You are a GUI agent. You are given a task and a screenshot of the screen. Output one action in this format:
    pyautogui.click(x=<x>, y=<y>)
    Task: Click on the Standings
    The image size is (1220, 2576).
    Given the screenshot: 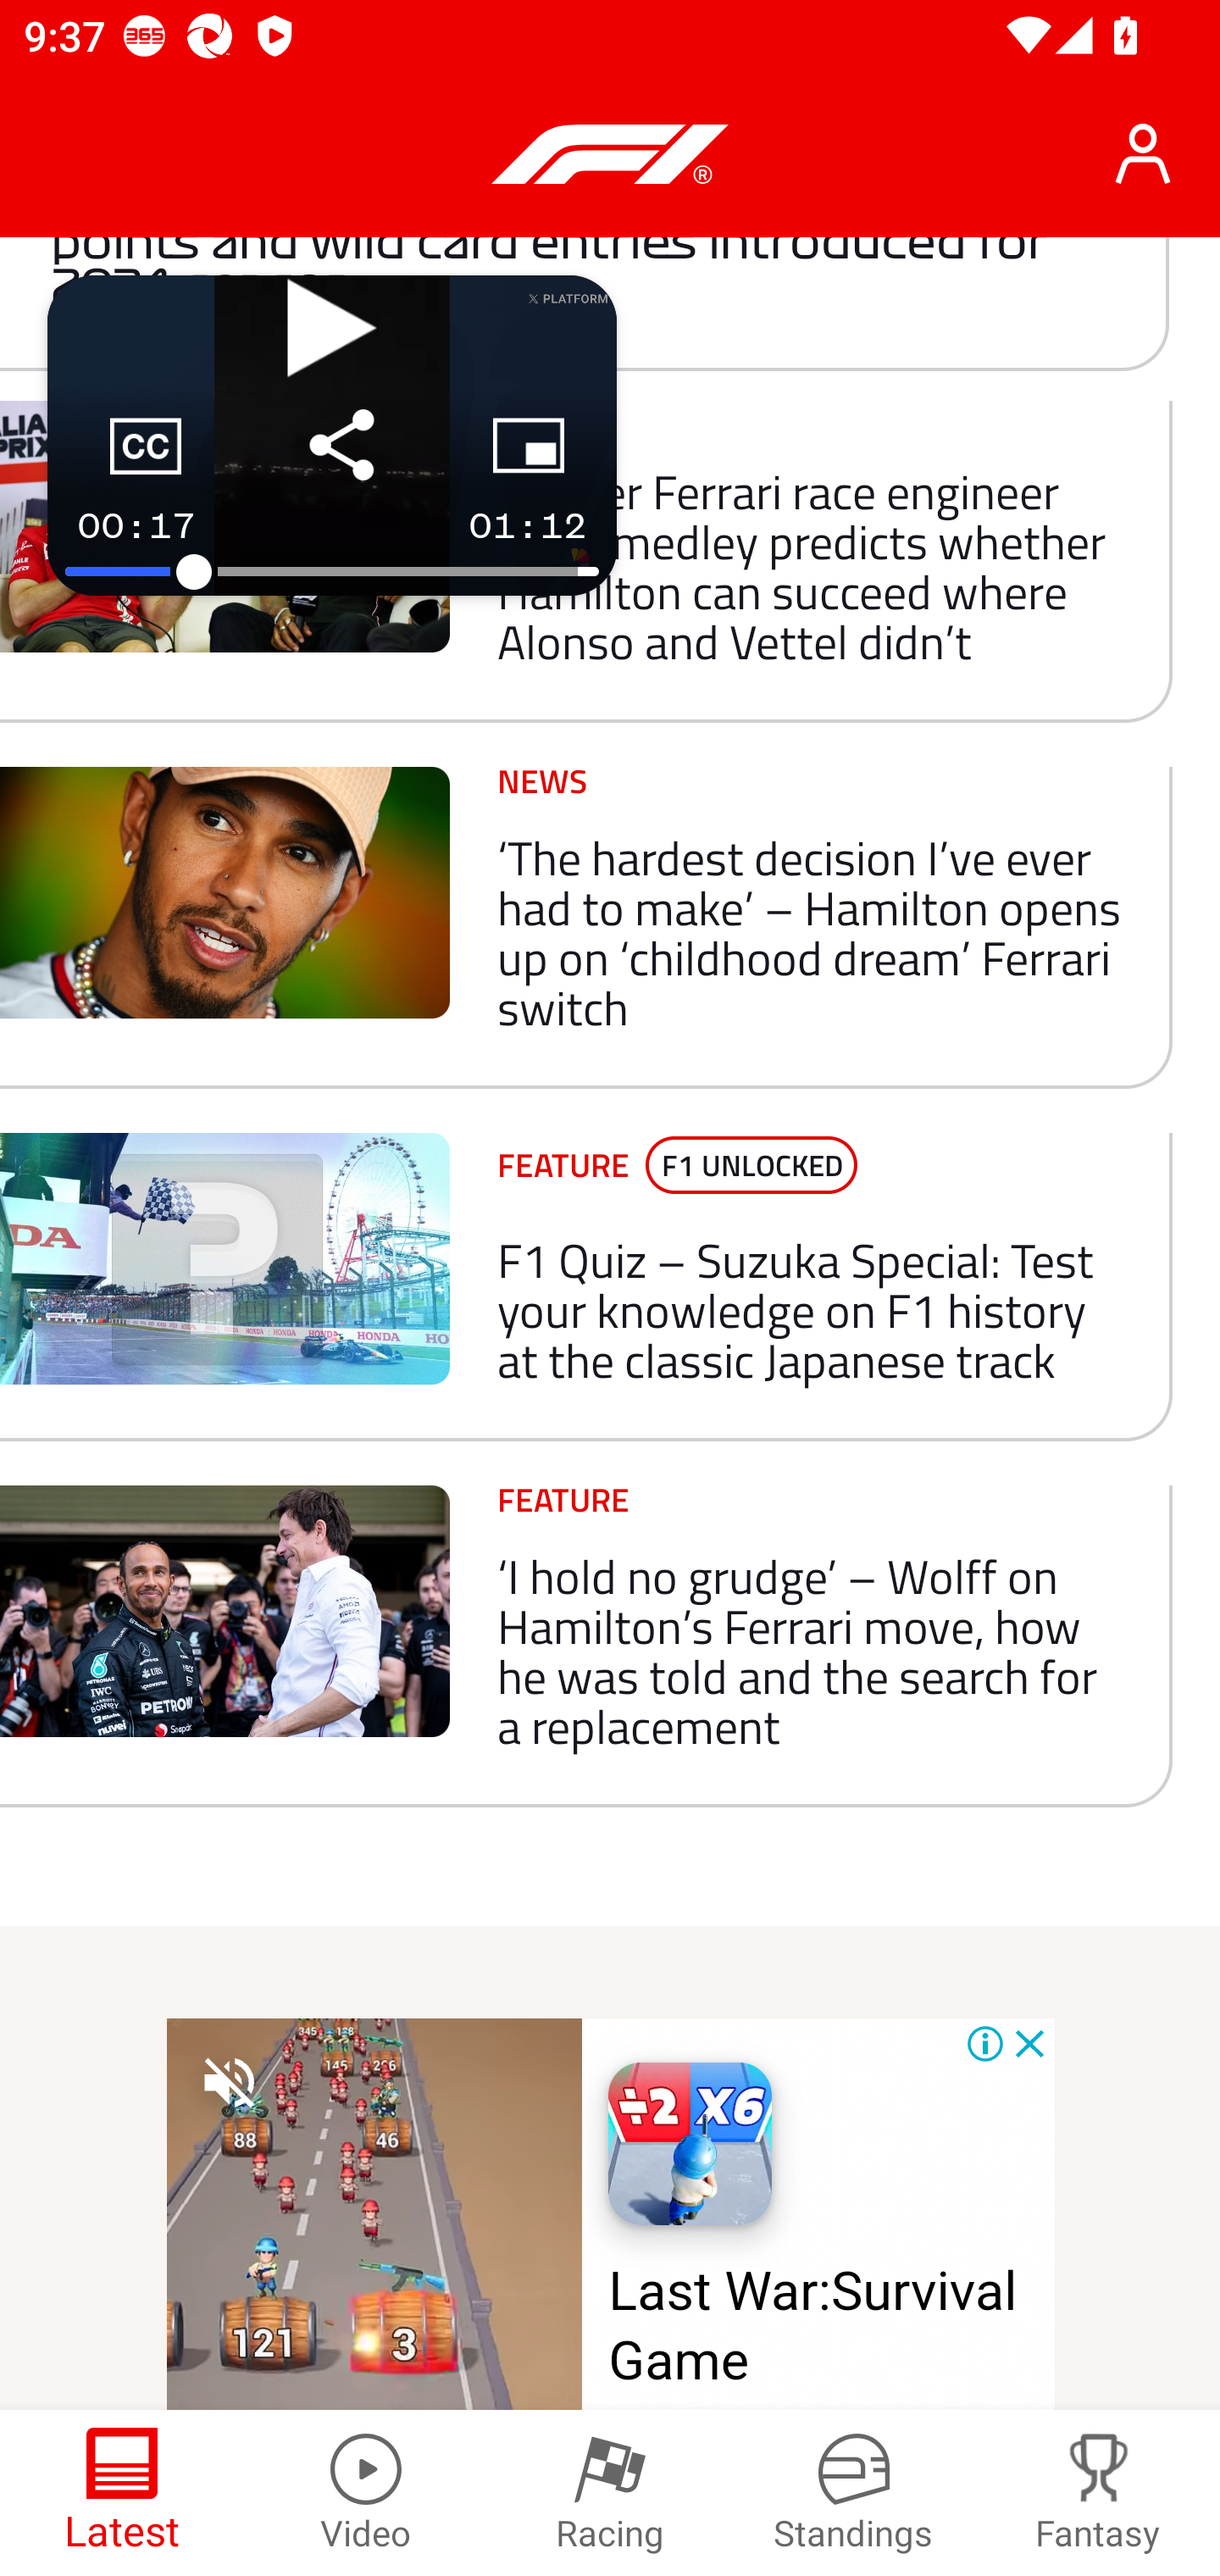 What is the action you would take?
    pyautogui.click(x=854, y=2493)
    